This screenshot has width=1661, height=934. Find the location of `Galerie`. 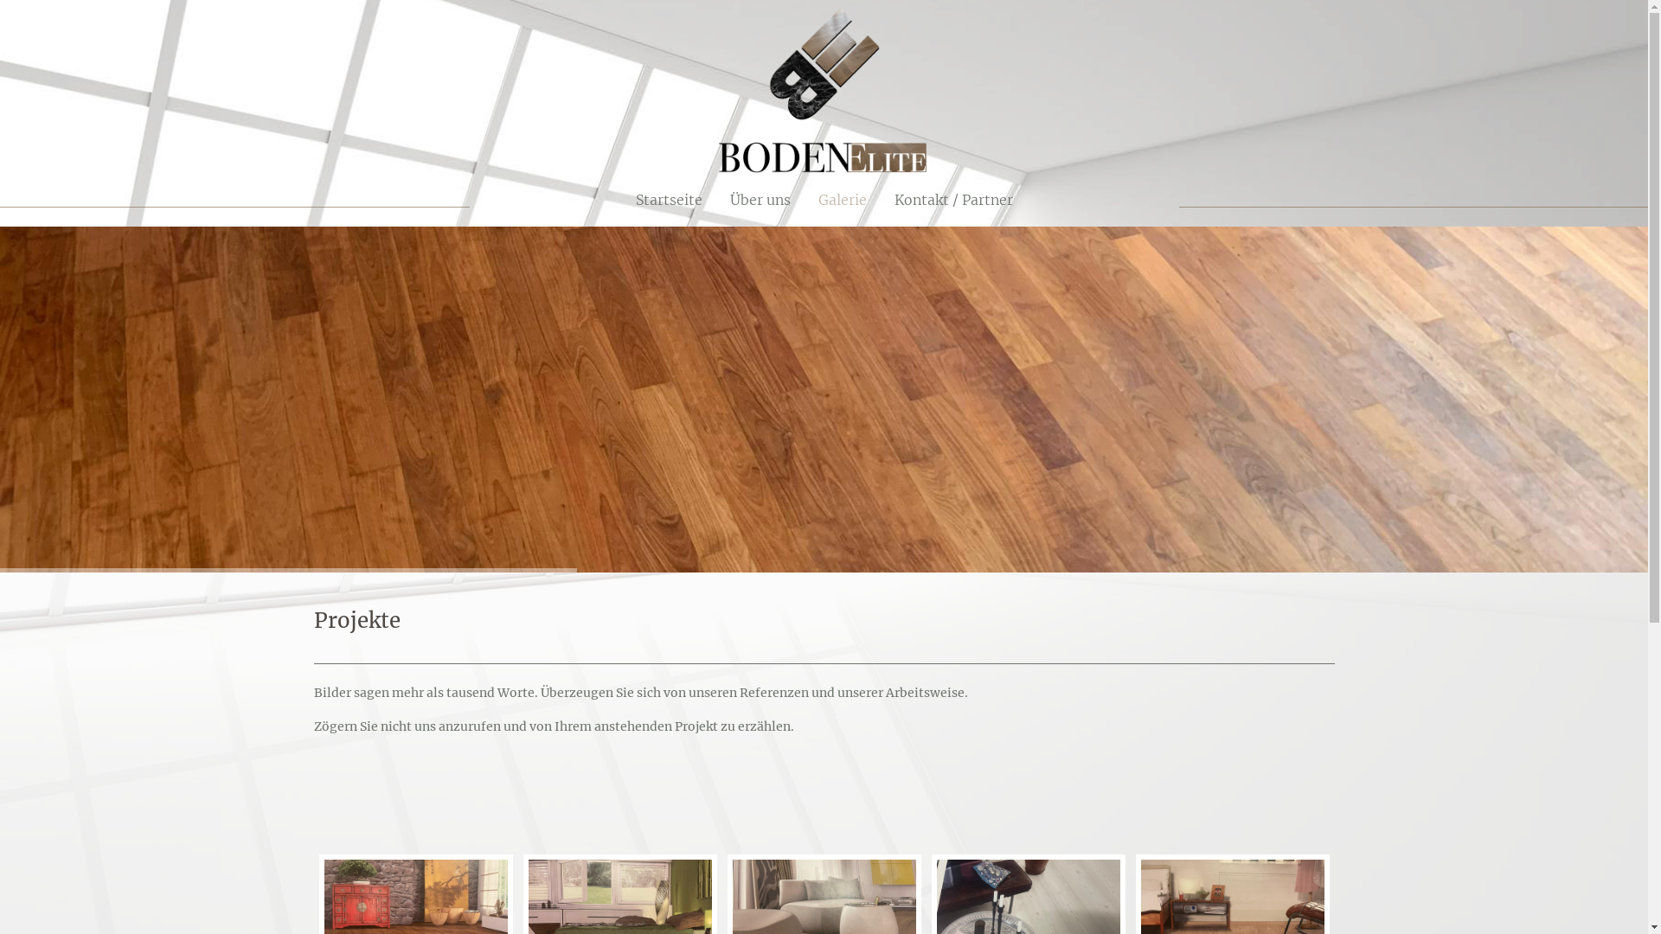

Galerie is located at coordinates (843, 200).